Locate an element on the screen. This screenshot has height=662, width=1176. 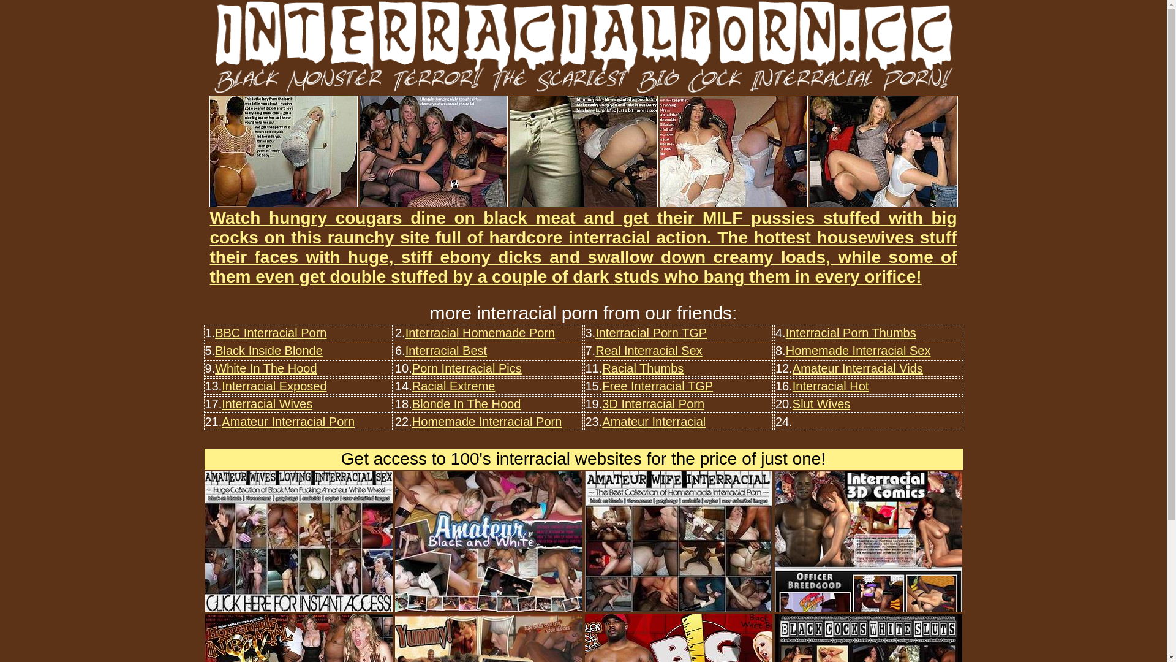
Interracial Wives is located at coordinates (267, 404).